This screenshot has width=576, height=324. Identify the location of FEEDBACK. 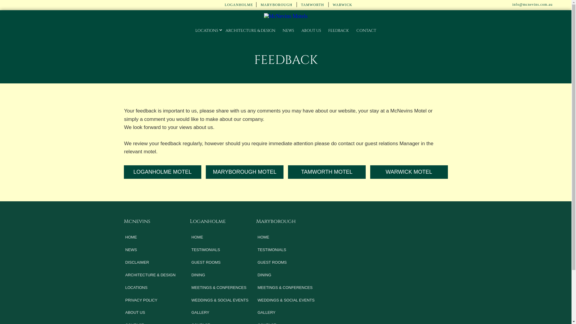
(338, 31).